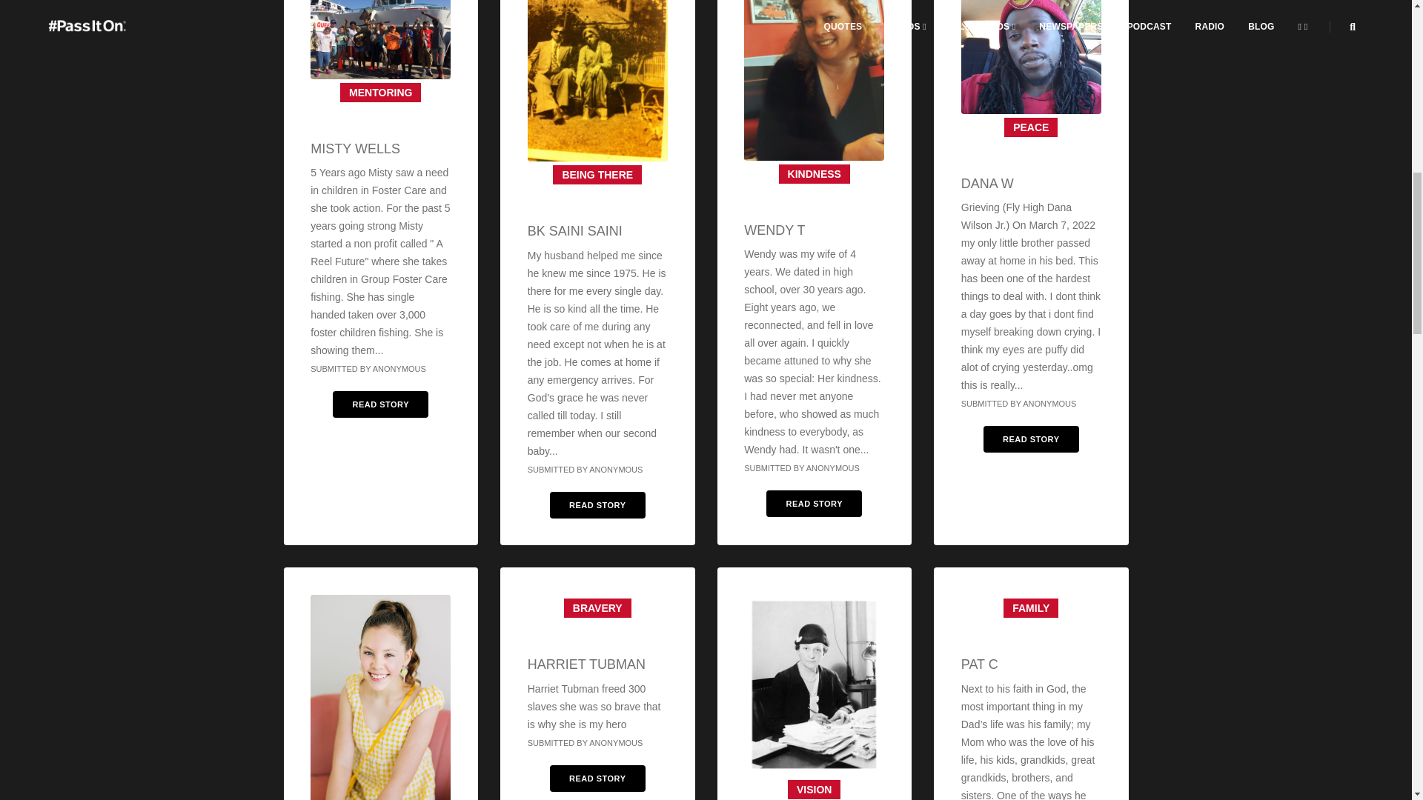 The width and height of the screenshot is (1423, 800). Describe the element at coordinates (1030, 127) in the screenshot. I see `PEACE` at that location.